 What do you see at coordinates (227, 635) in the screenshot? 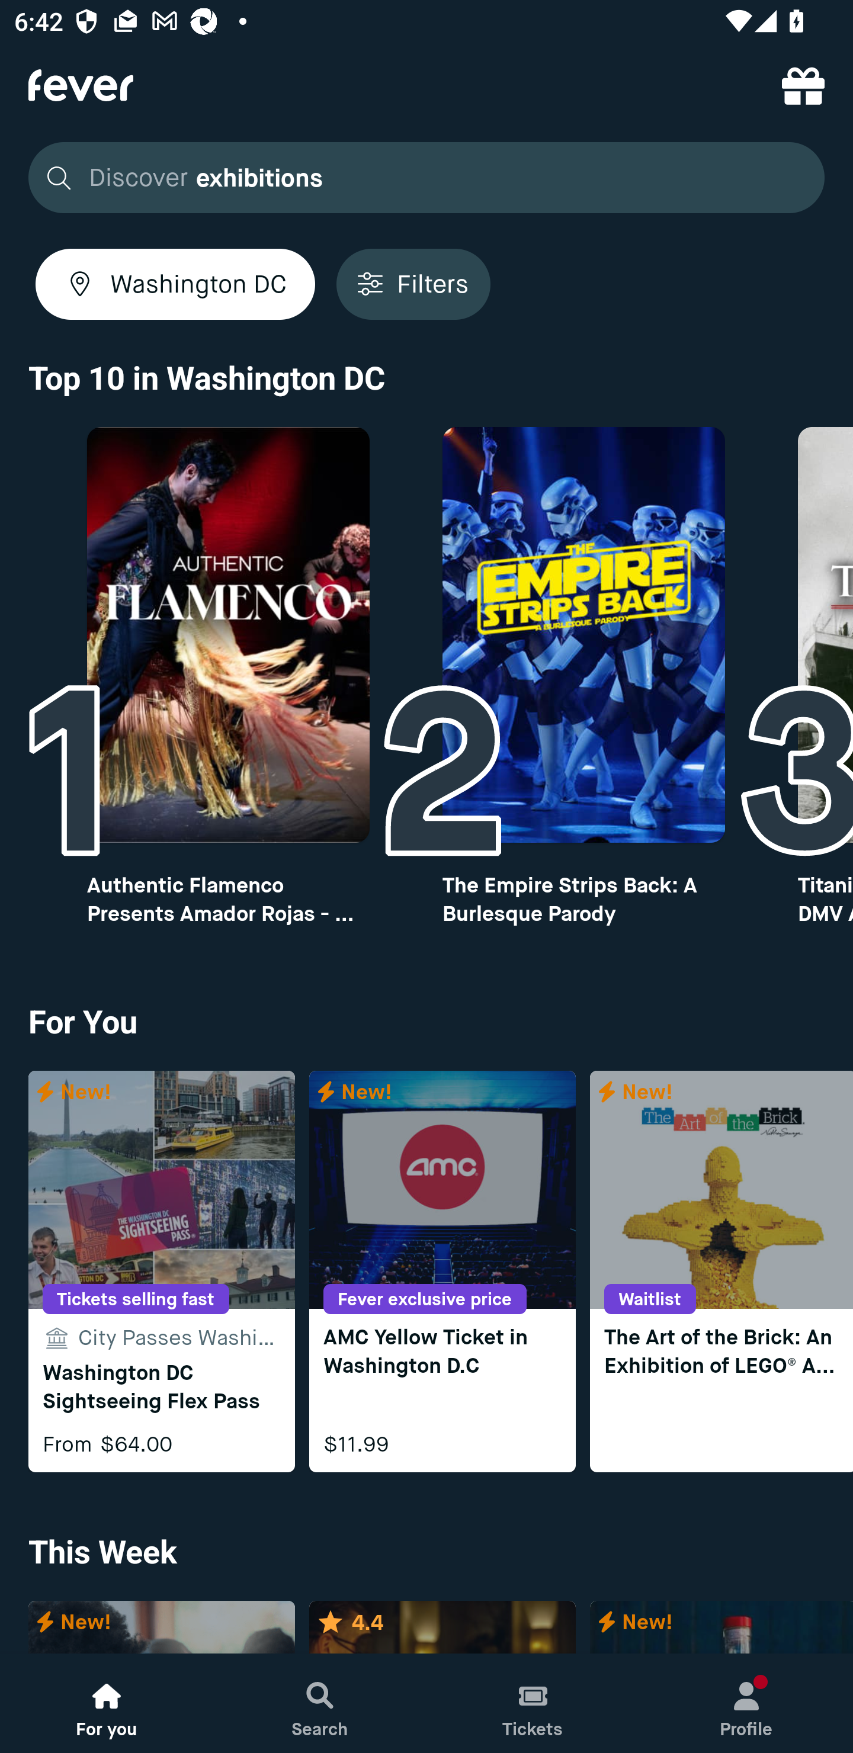
I see `Top10 image` at bounding box center [227, 635].